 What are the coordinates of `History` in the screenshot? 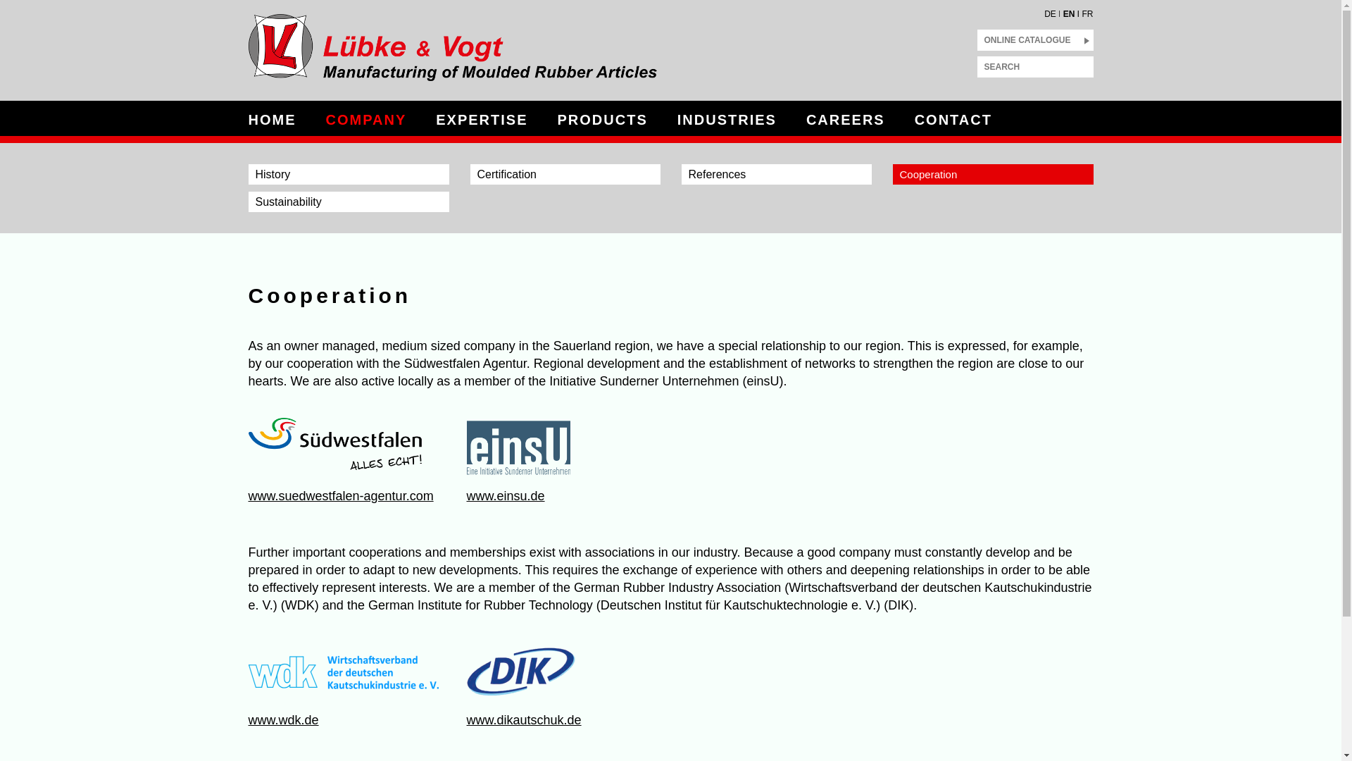 It's located at (348, 175).